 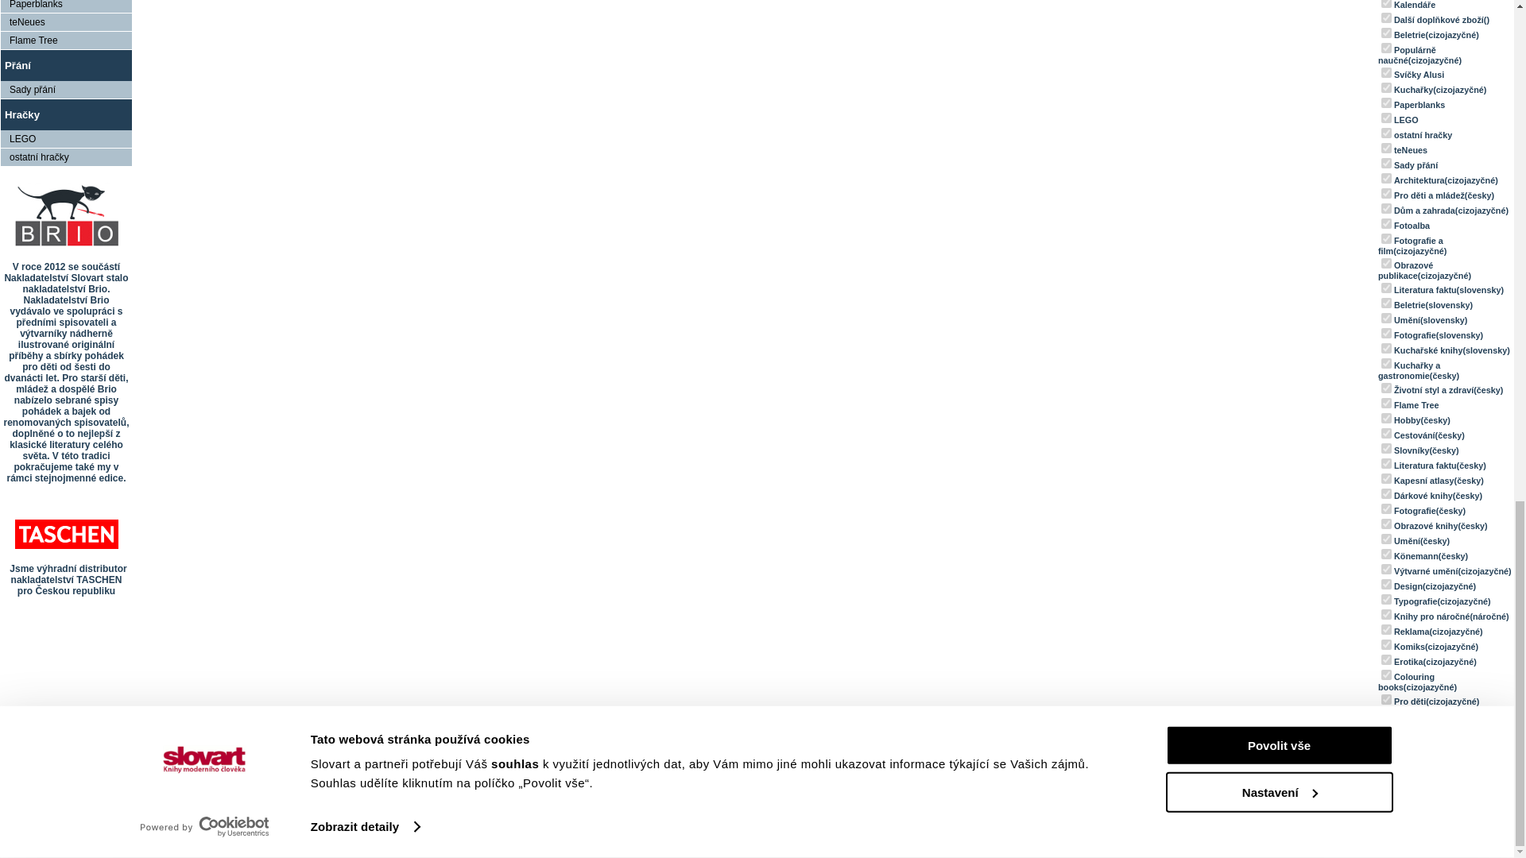 I want to click on 9820, so click(x=1386, y=32).